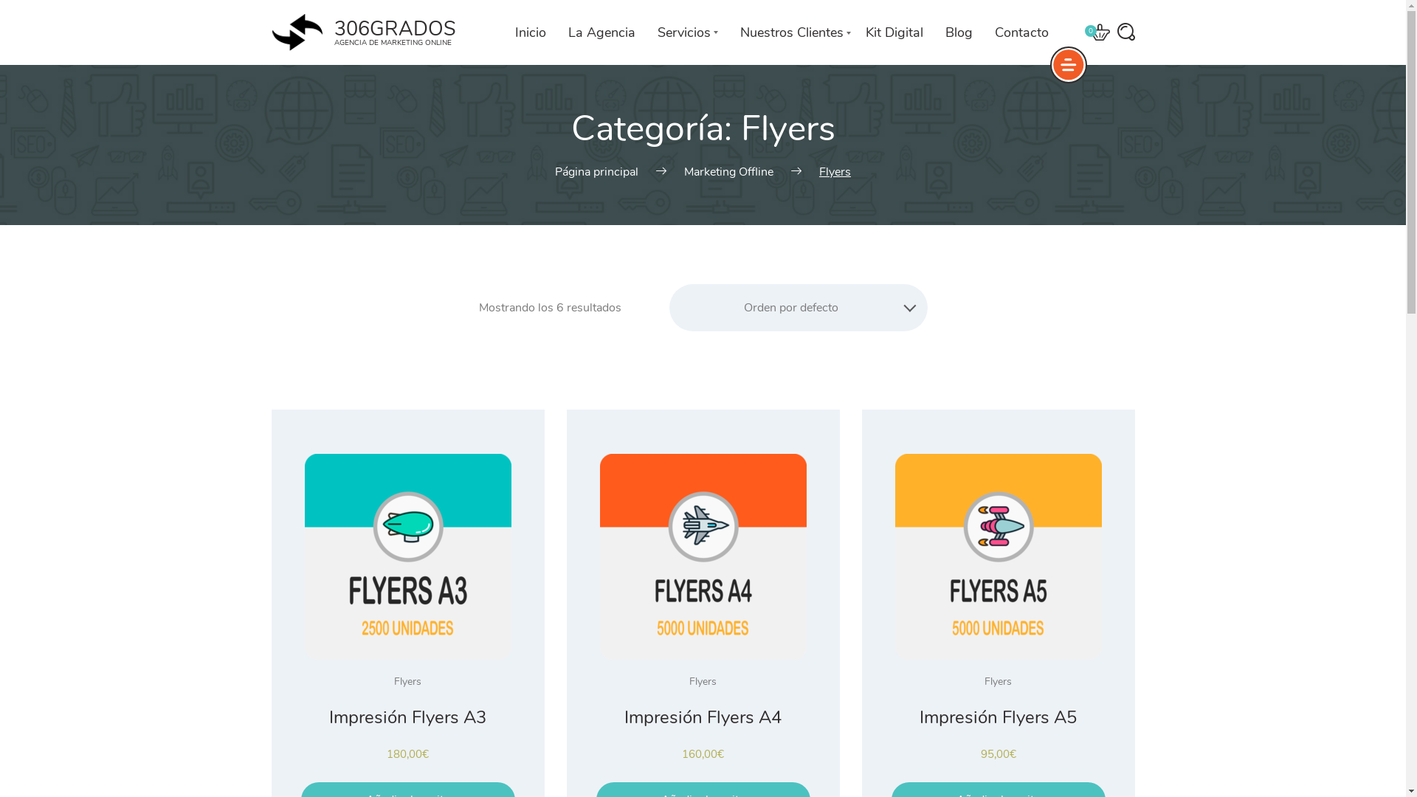  What do you see at coordinates (531, 32) in the screenshot?
I see `Inicio` at bounding box center [531, 32].